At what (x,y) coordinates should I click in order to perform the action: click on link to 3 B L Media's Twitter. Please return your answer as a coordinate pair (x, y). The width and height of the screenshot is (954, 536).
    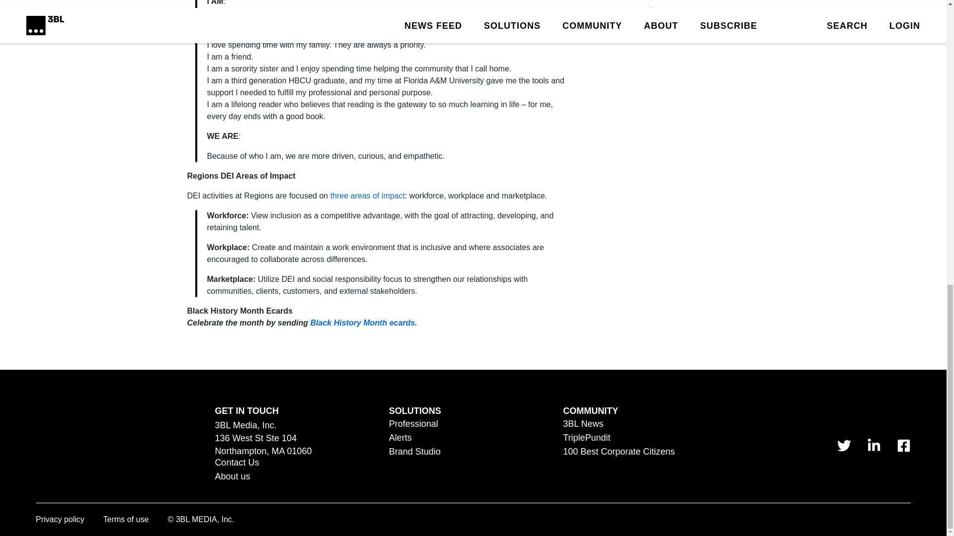
    Looking at the image, I should click on (844, 446).